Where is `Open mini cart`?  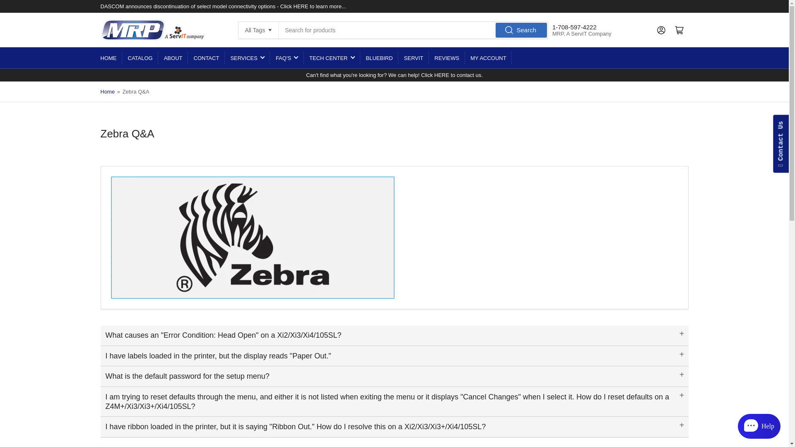 Open mini cart is located at coordinates (679, 29).